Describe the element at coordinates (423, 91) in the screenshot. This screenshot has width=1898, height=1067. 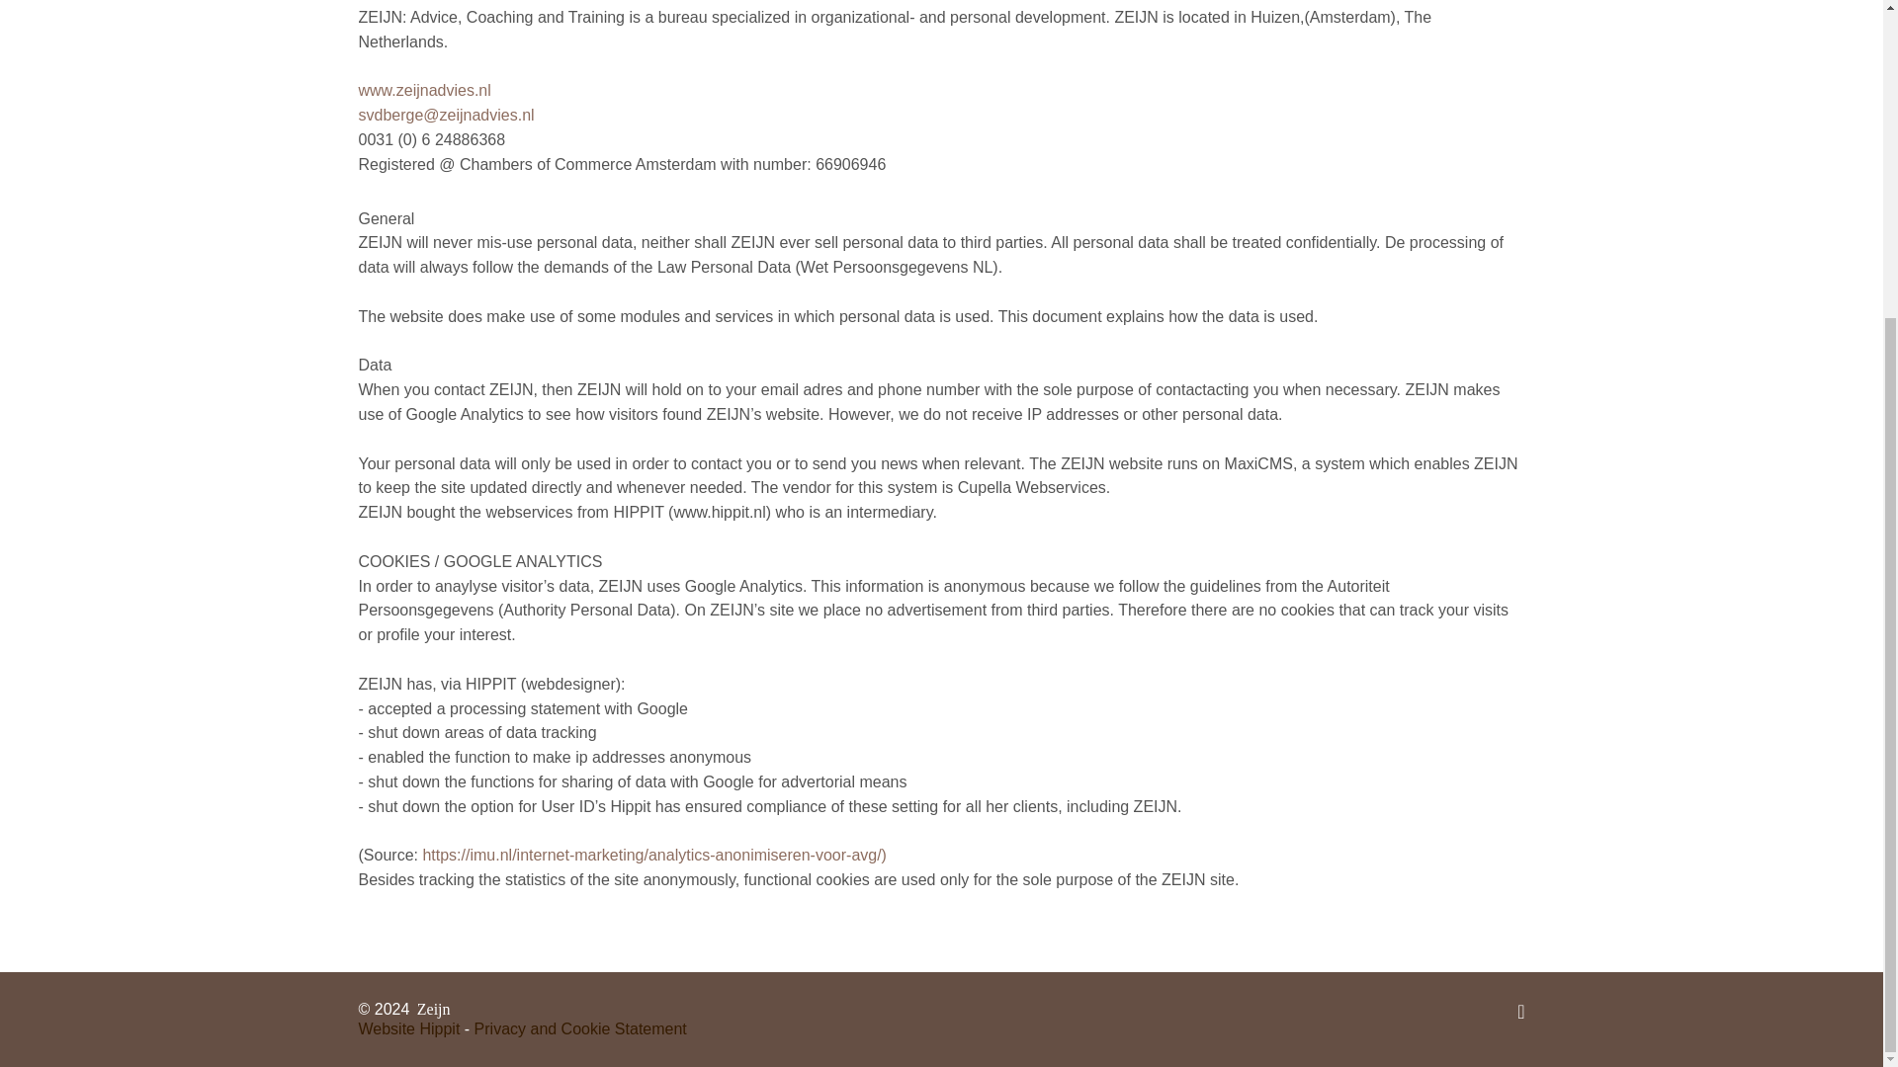
I see `www.zeijnadvies.nl` at that location.